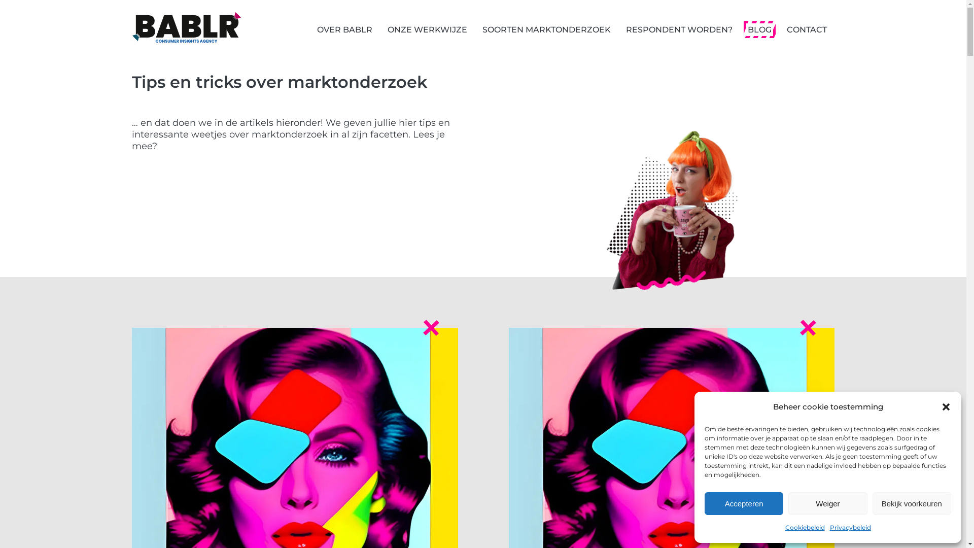 The width and height of the screenshot is (974, 548). Describe the element at coordinates (828, 503) in the screenshot. I see `Weiger` at that location.